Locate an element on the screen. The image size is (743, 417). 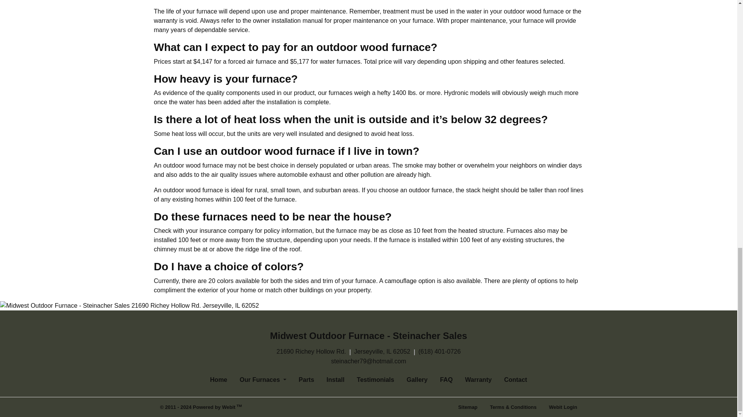
Parts is located at coordinates (306, 380).